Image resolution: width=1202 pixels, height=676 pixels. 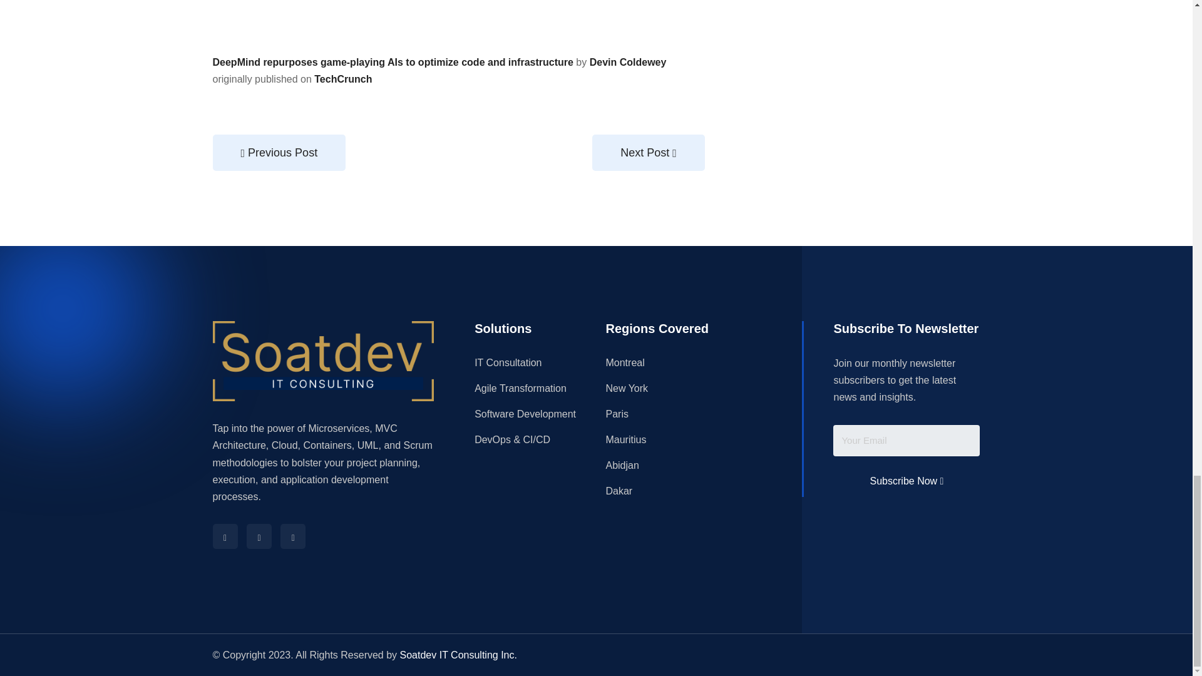 What do you see at coordinates (649, 153) in the screenshot?
I see `Next Post` at bounding box center [649, 153].